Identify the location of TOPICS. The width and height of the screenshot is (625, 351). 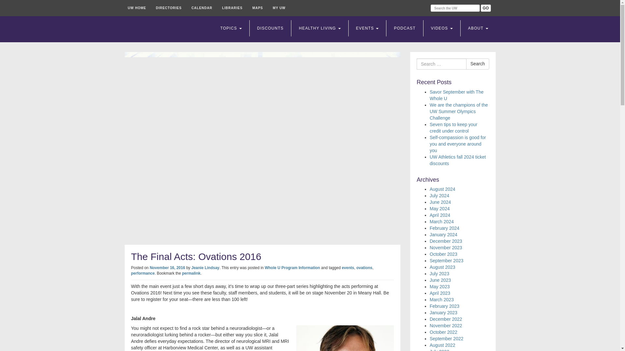
(231, 28).